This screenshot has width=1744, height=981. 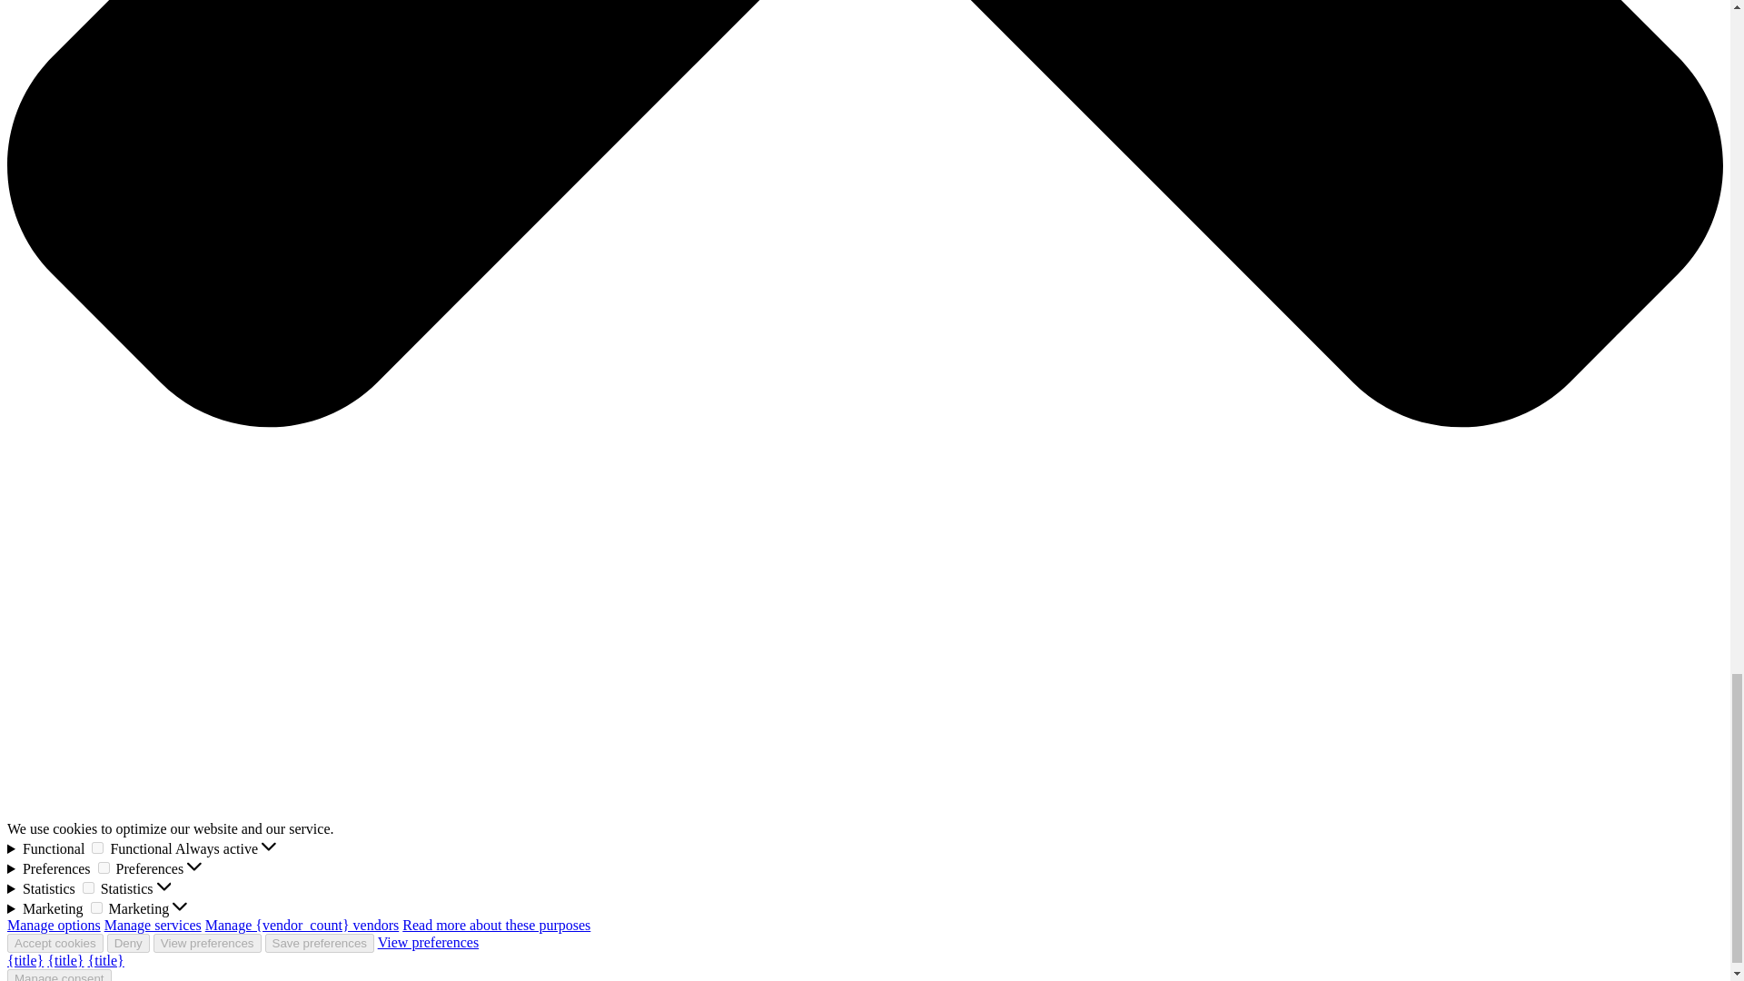 I want to click on 1, so click(x=96, y=907).